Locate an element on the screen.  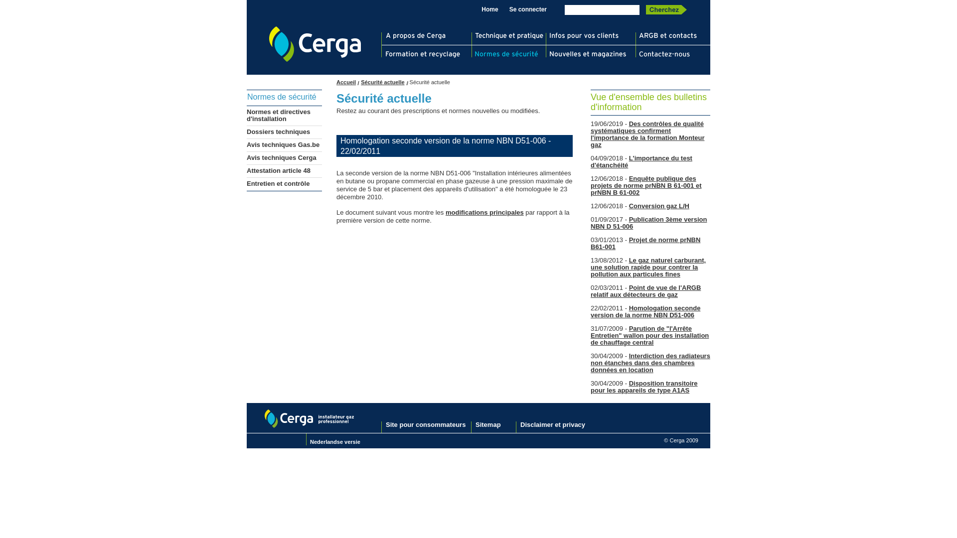
KVBG contacten is located at coordinates (674, 36).